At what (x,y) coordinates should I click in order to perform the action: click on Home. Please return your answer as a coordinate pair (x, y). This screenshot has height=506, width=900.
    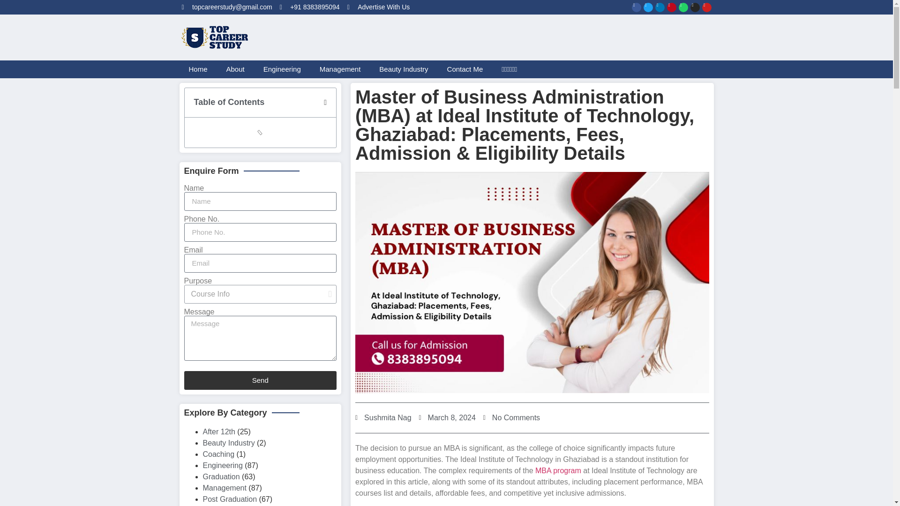
    Looking at the image, I should click on (198, 69).